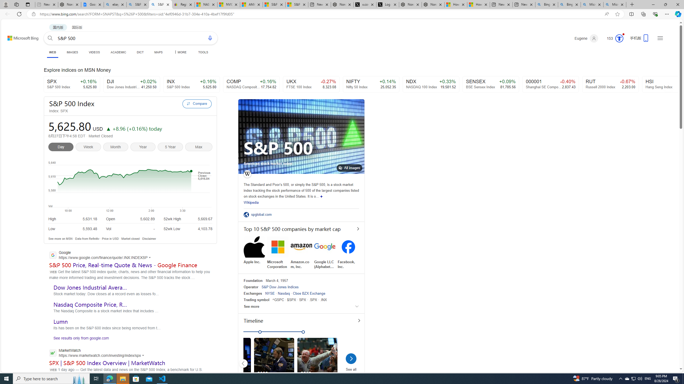 This screenshot has width=684, height=384. What do you see at coordinates (17, 36) in the screenshot?
I see `Skip to content` at bounding box center [17, 36].